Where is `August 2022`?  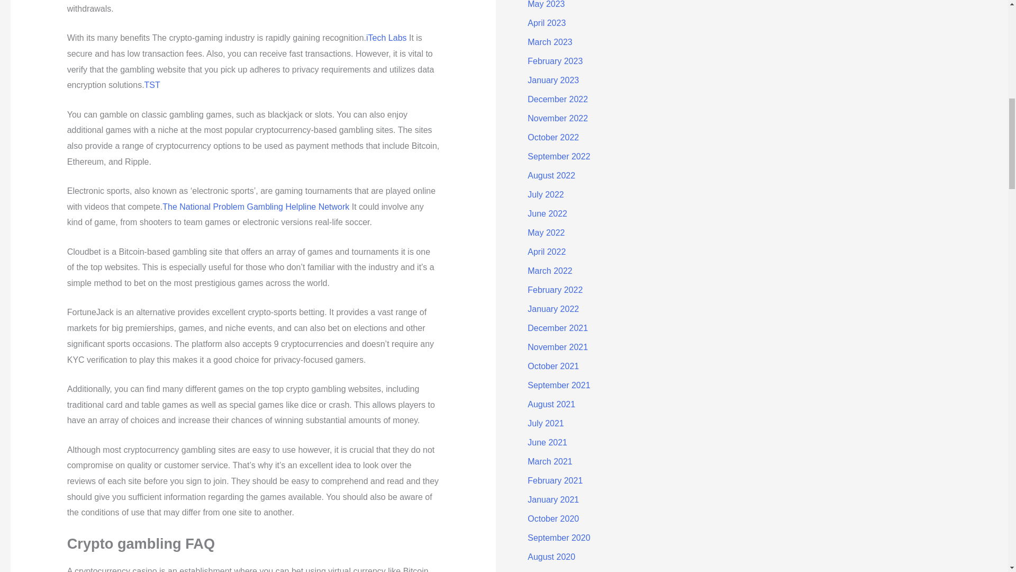 August 2022 is located at coordinates (551, 175).